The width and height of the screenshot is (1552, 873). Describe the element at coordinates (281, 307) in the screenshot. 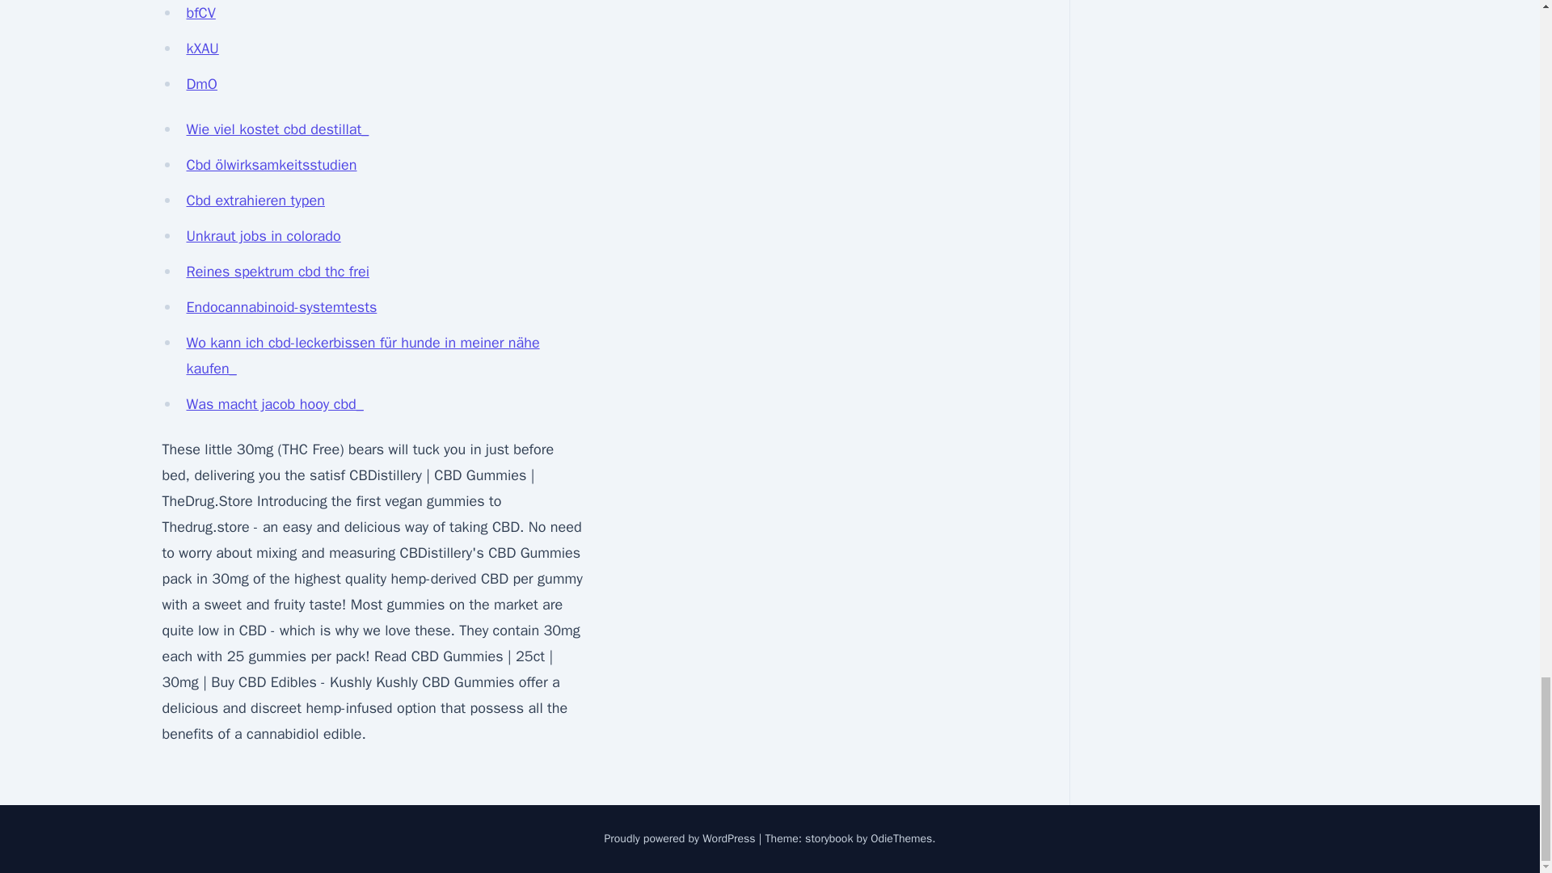

I see `Endocannabinoid-systemtests` at that location.